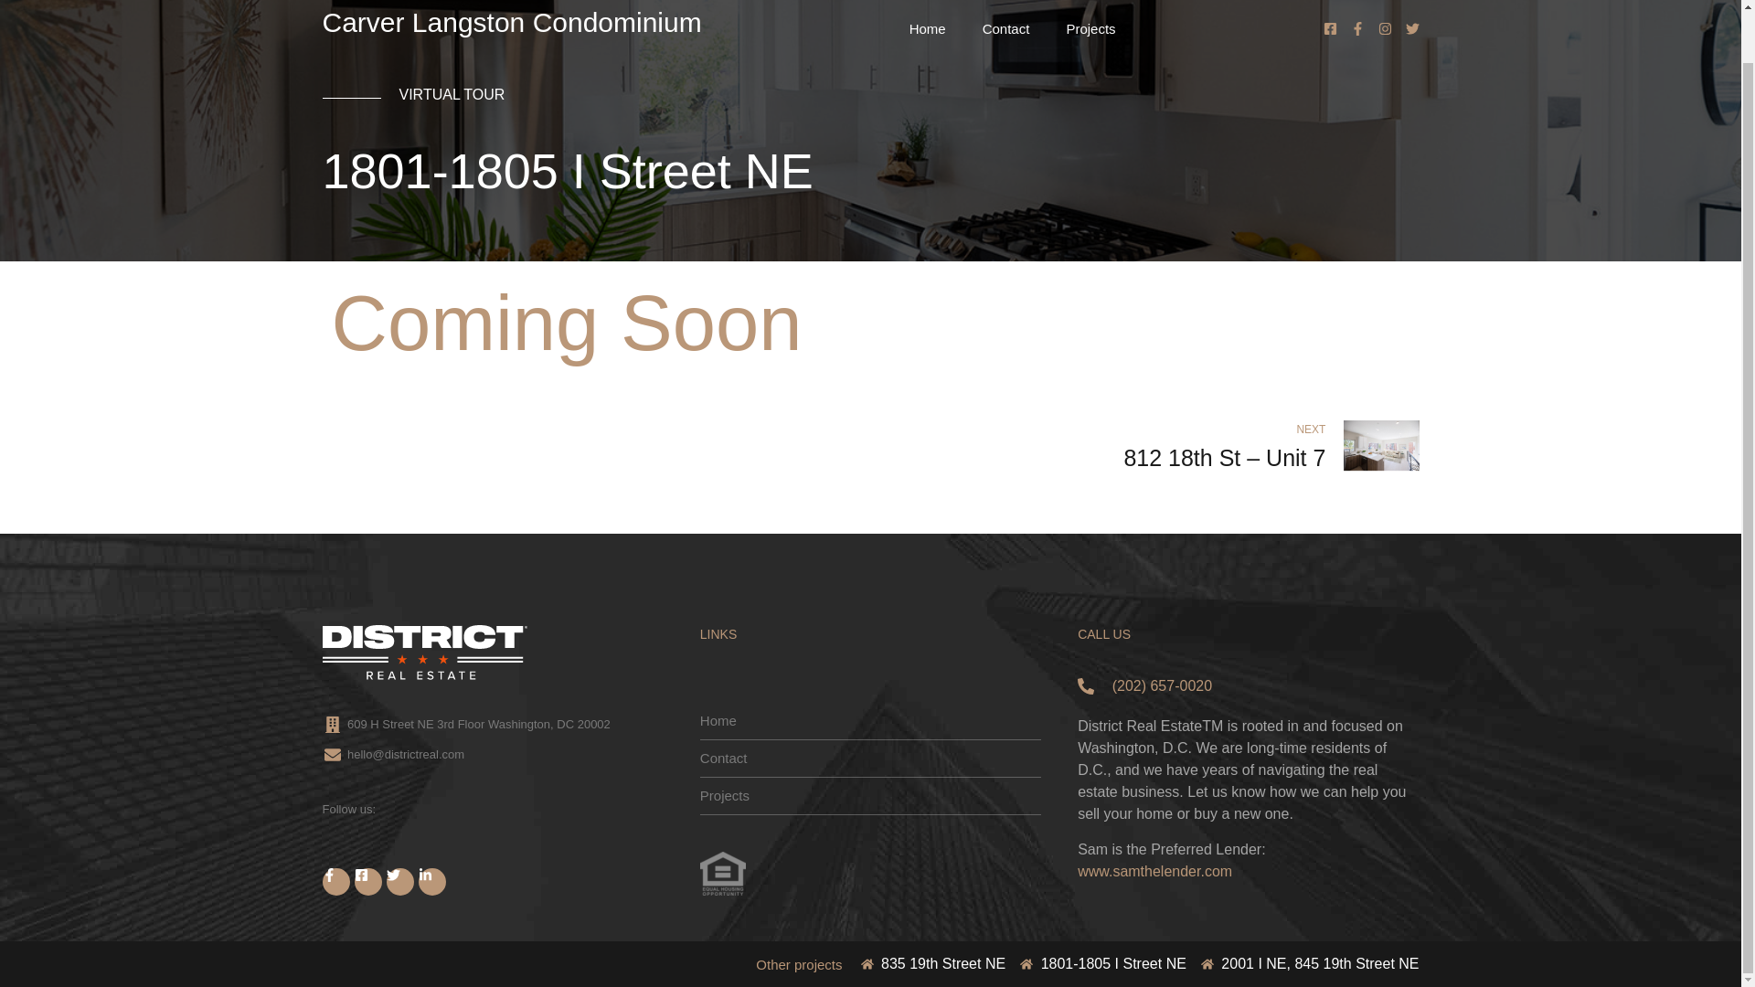 This screenshot has height=987, width=1755. What do you see at coordinates (510, 22) in the screenshot?
I see `Carver Langston Condominium` at bounding box center [510, 22].